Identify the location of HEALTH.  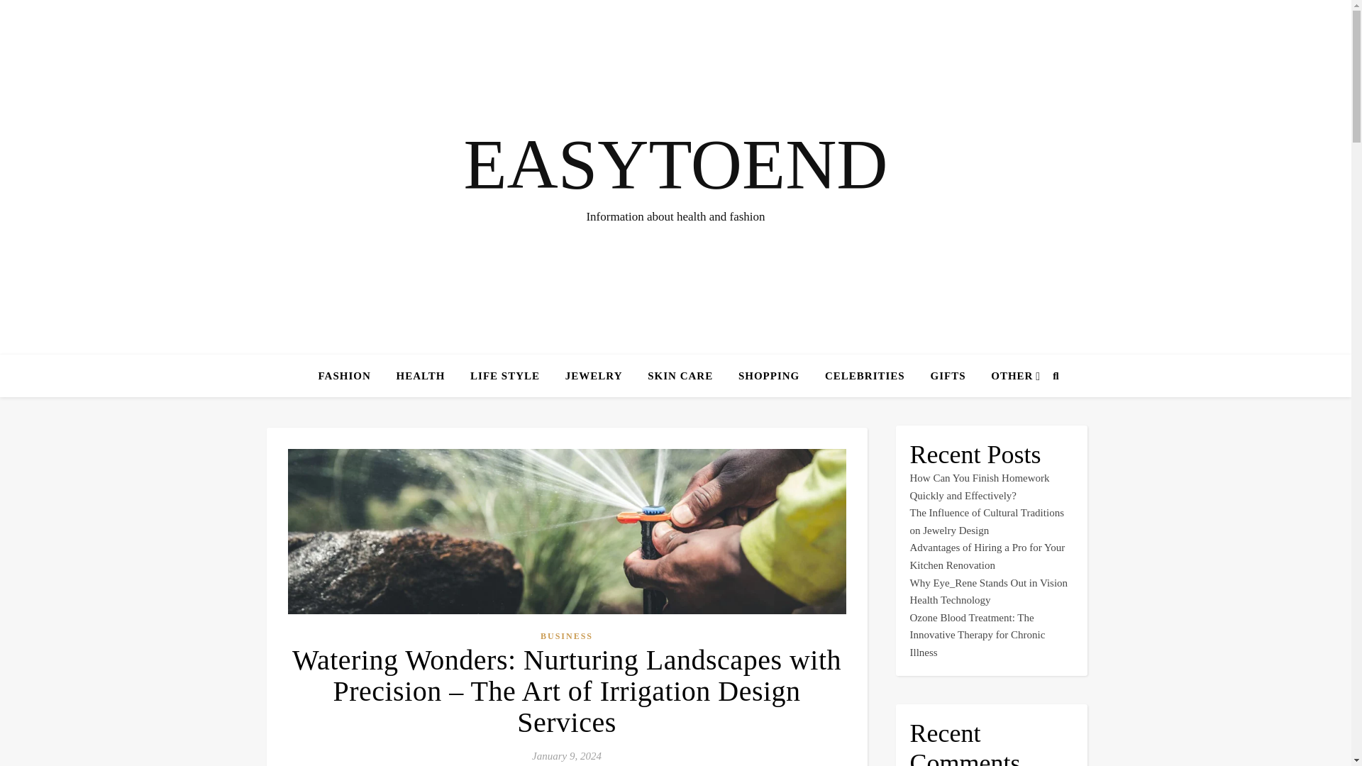
(421, 376).